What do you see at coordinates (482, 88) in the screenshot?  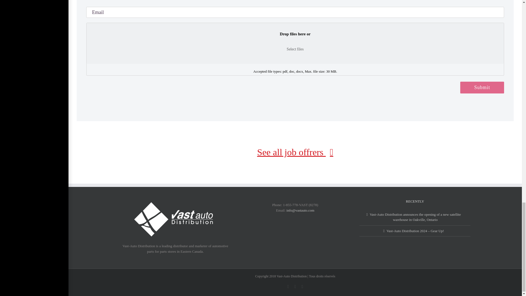 I see `Submit` at bounding box center [482, 88].